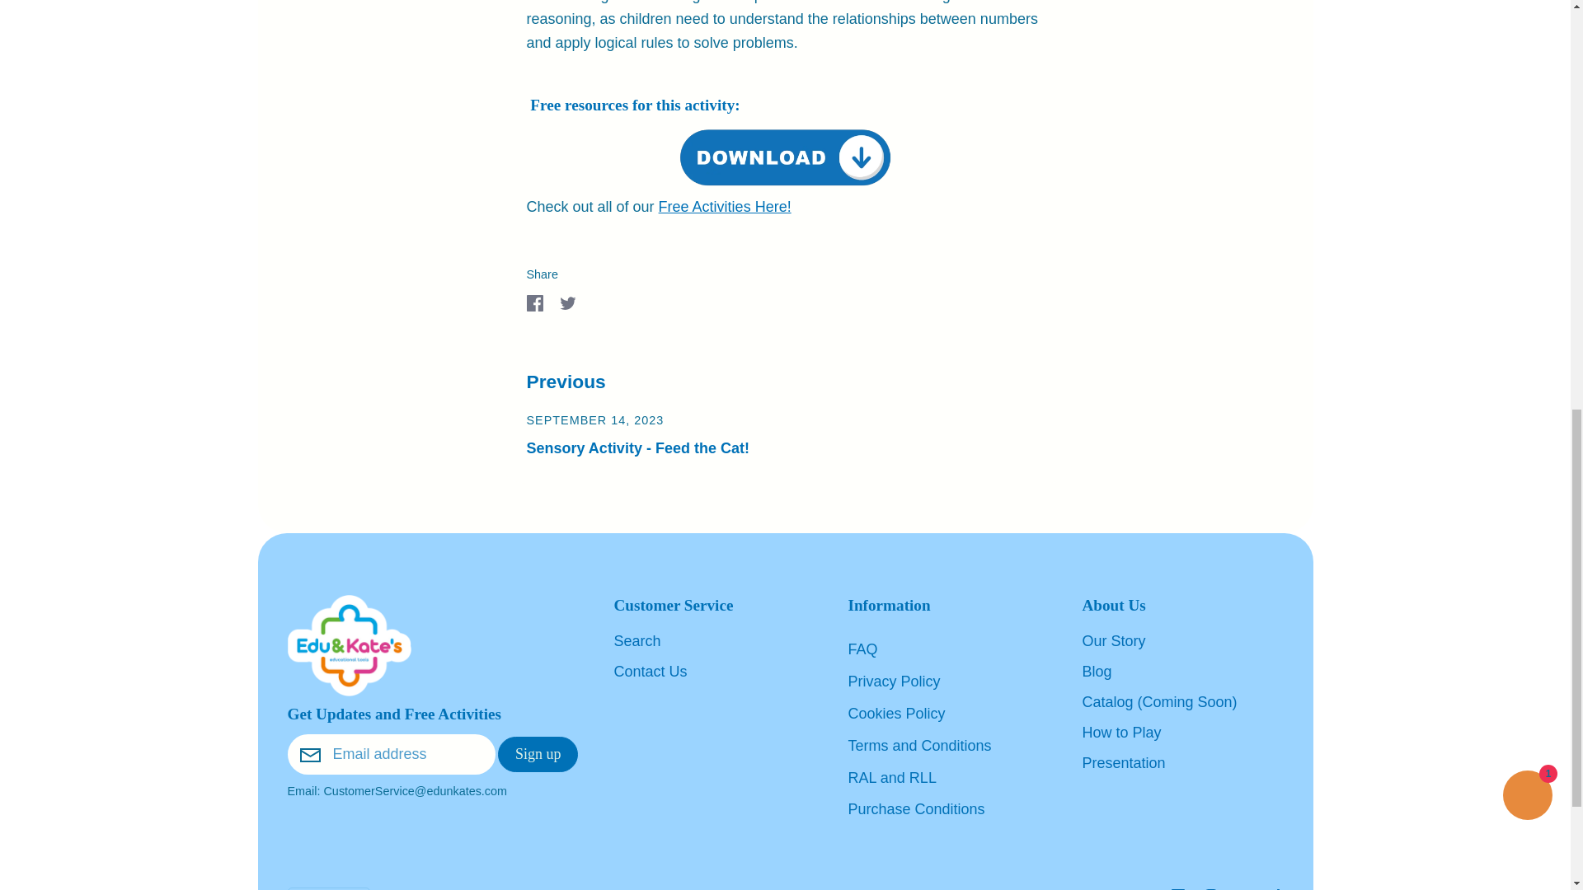 This screenshot has height=890, width=1583. What do you see at coordinates (636, 448) in the screenshot?
I see `Sensory Activity - Feed the Cat!` at bounding box center [636, 448].